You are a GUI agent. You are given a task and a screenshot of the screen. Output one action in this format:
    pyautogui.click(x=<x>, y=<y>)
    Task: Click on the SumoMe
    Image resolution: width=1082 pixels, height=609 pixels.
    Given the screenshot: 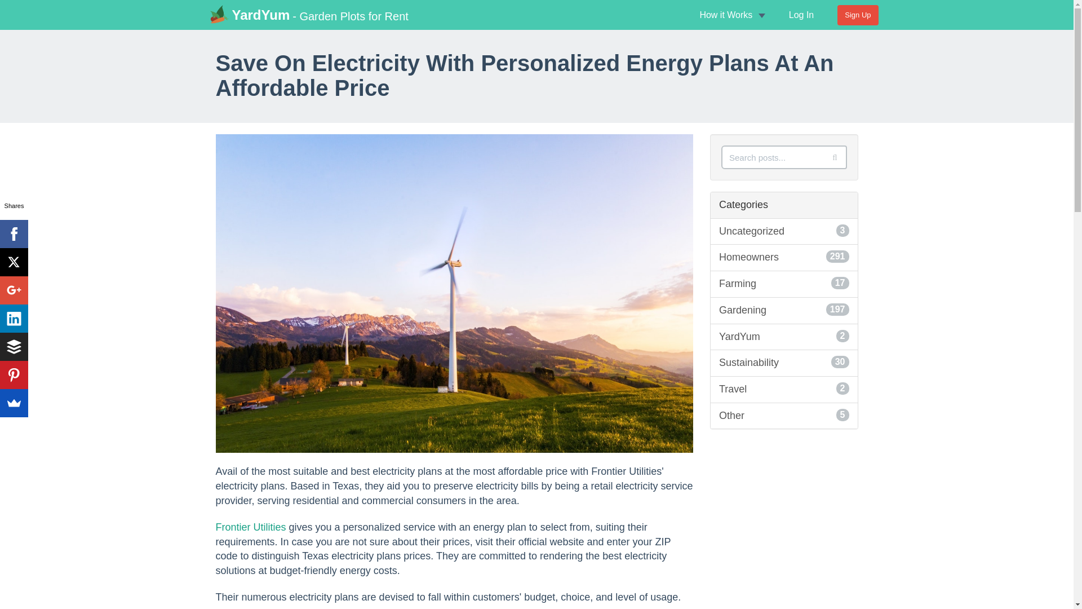 What is the action you would take?
    pyautogui.click(x=14, y=346)
    